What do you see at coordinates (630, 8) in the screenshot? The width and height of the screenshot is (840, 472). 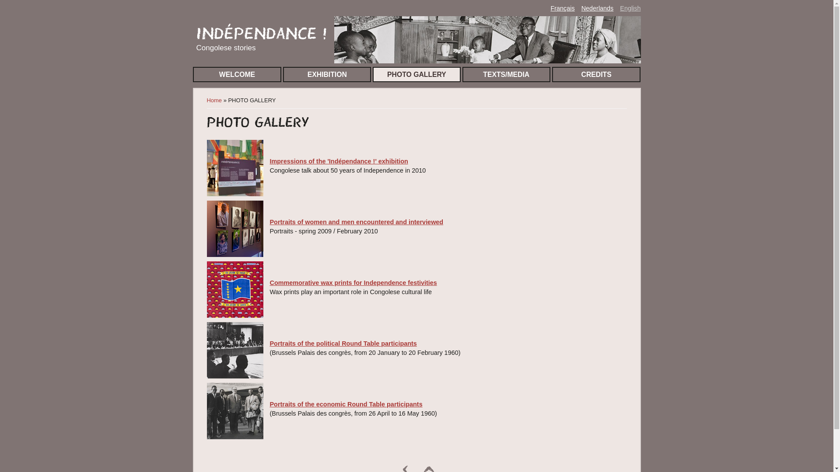 I see `English` at bounding box center [630, 8].